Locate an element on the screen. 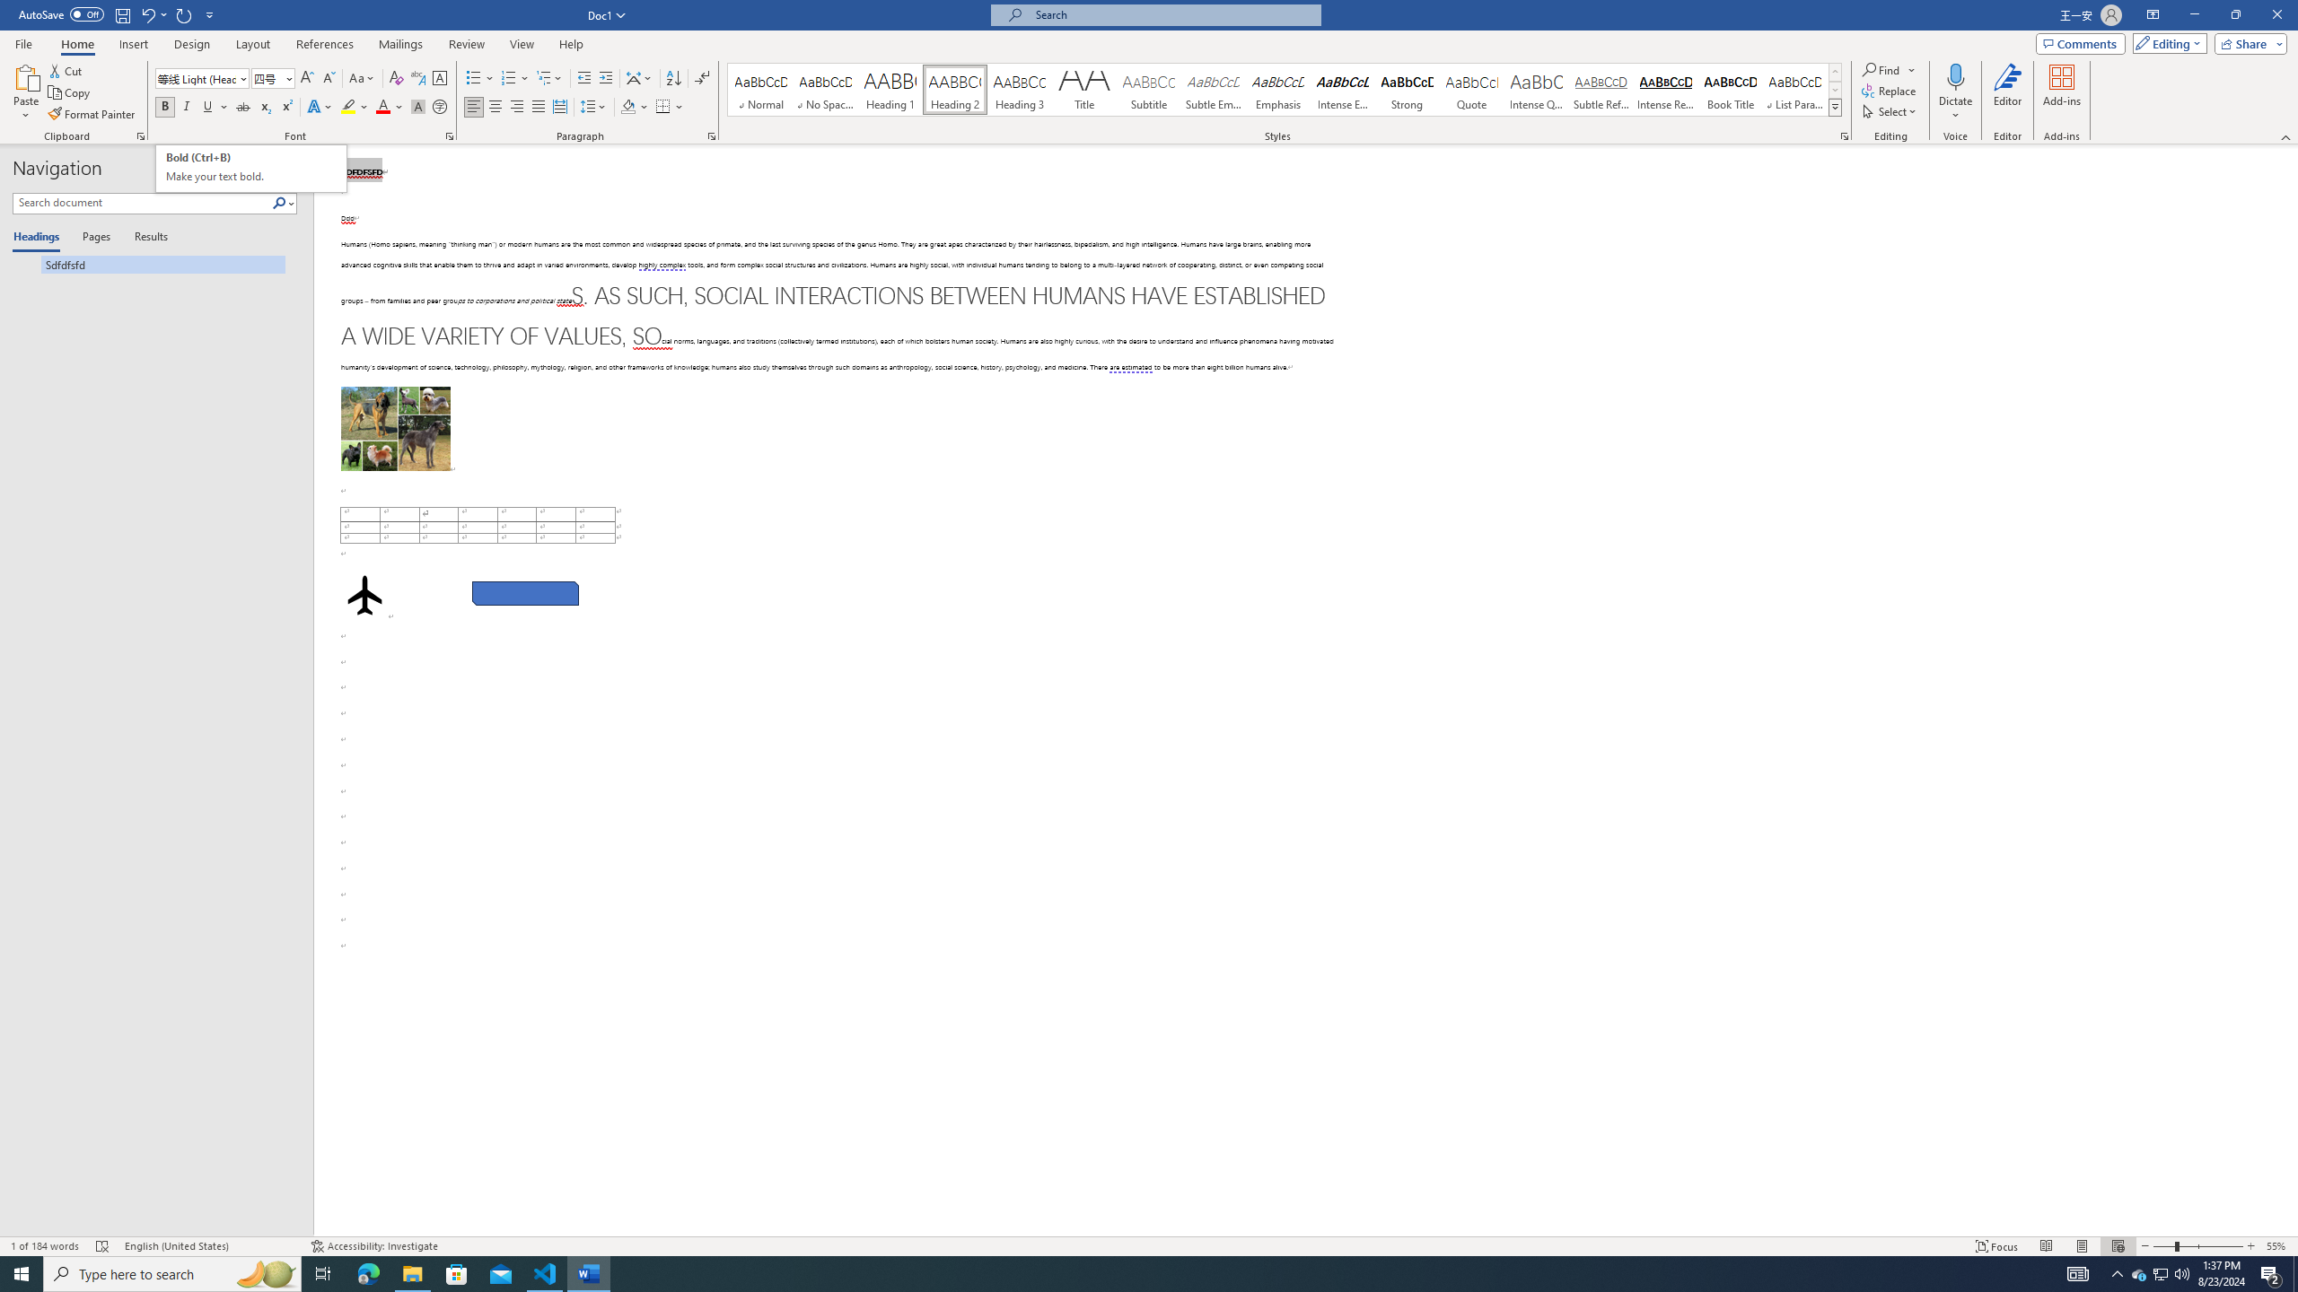 The width and height of the screenshot is (2298, 1292). Sort... is located at coordinates (673, 79).